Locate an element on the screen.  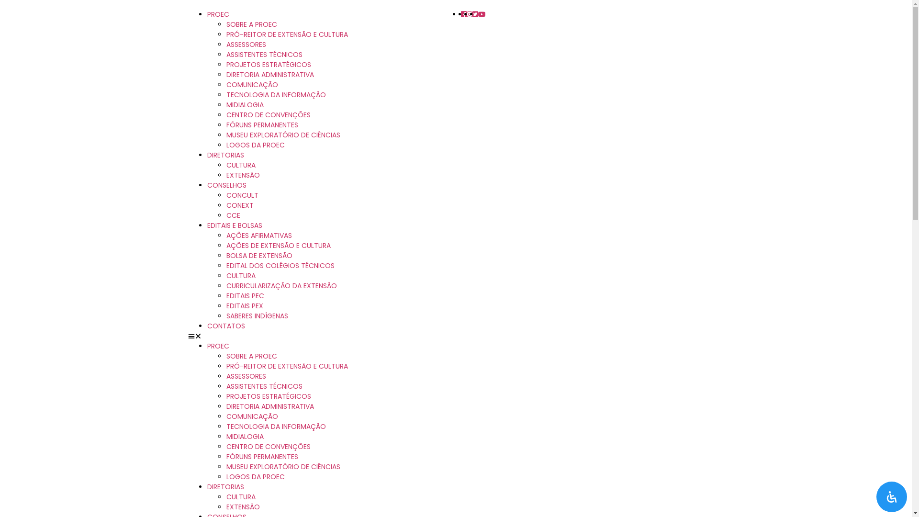
EDITAIS E BOLSAS is located at coordinates (235, 225).